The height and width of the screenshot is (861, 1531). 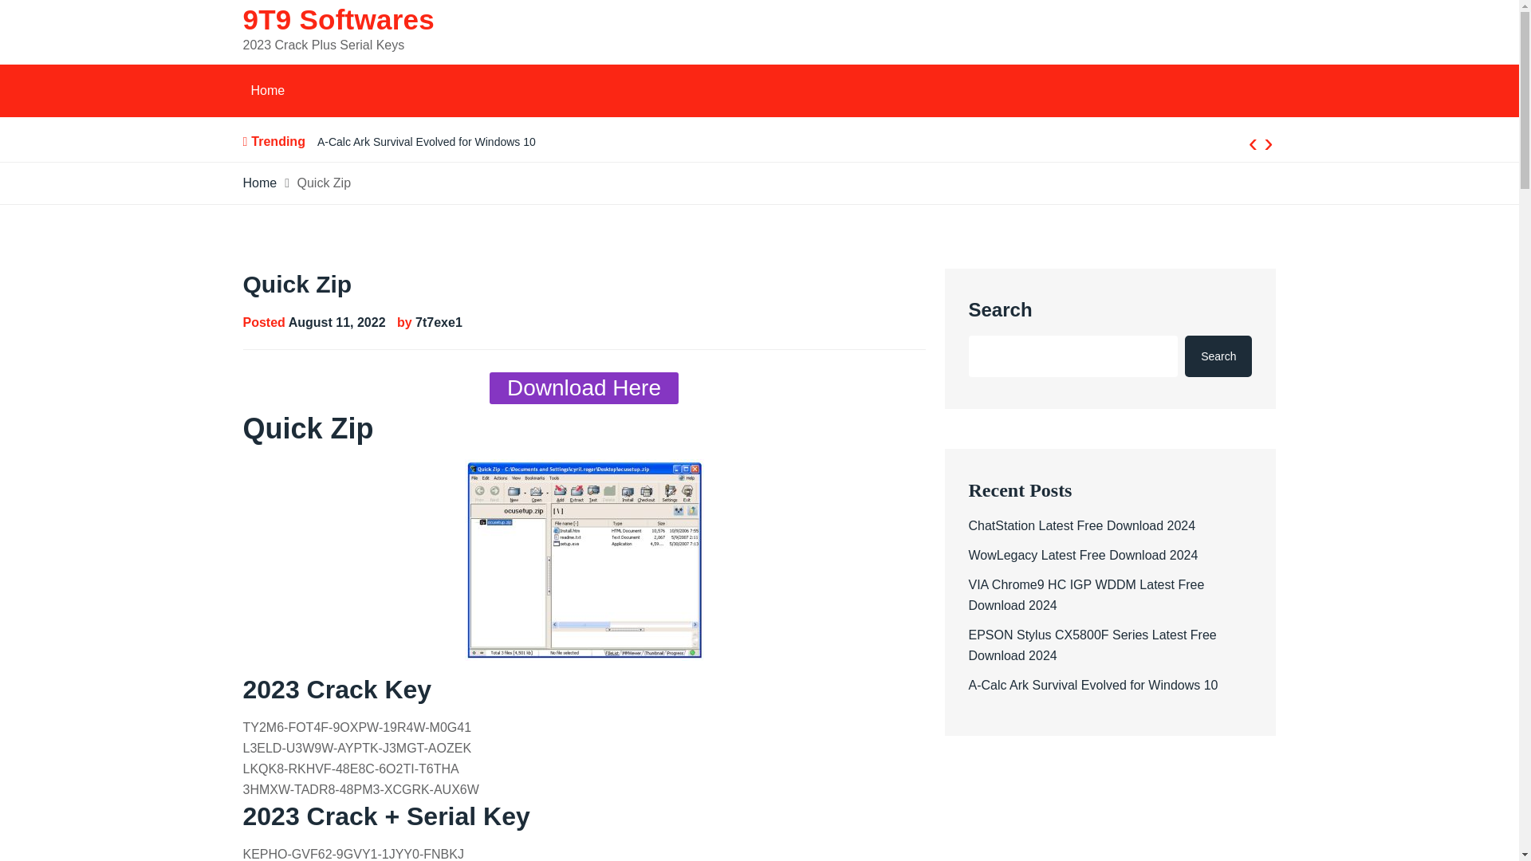 What do you see at coordinates (1218, 356) in the screenshot?
I see `Search` at bounding box center [1218, 356].